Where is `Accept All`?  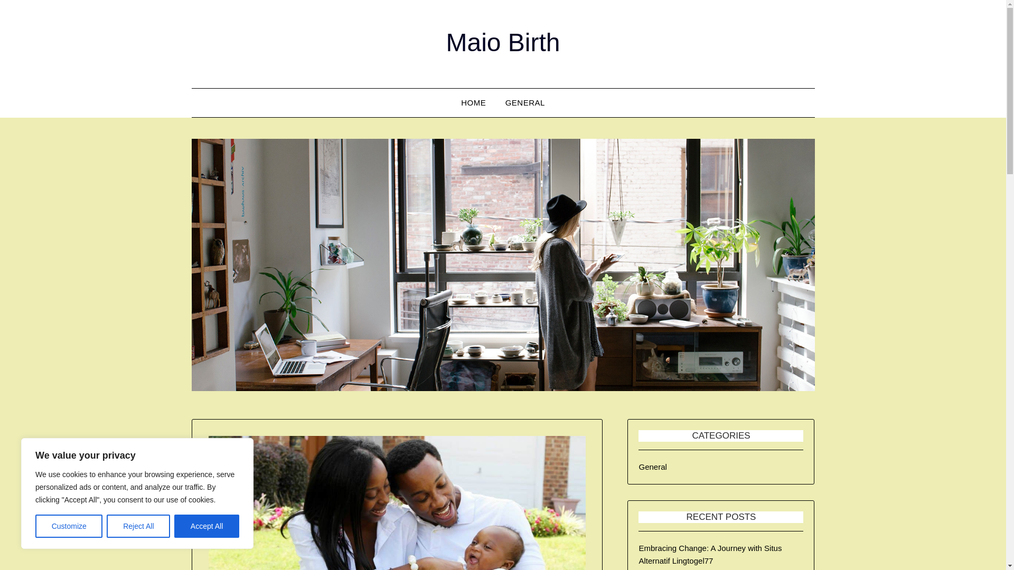 Accept All is located at coordinates (207, 526).